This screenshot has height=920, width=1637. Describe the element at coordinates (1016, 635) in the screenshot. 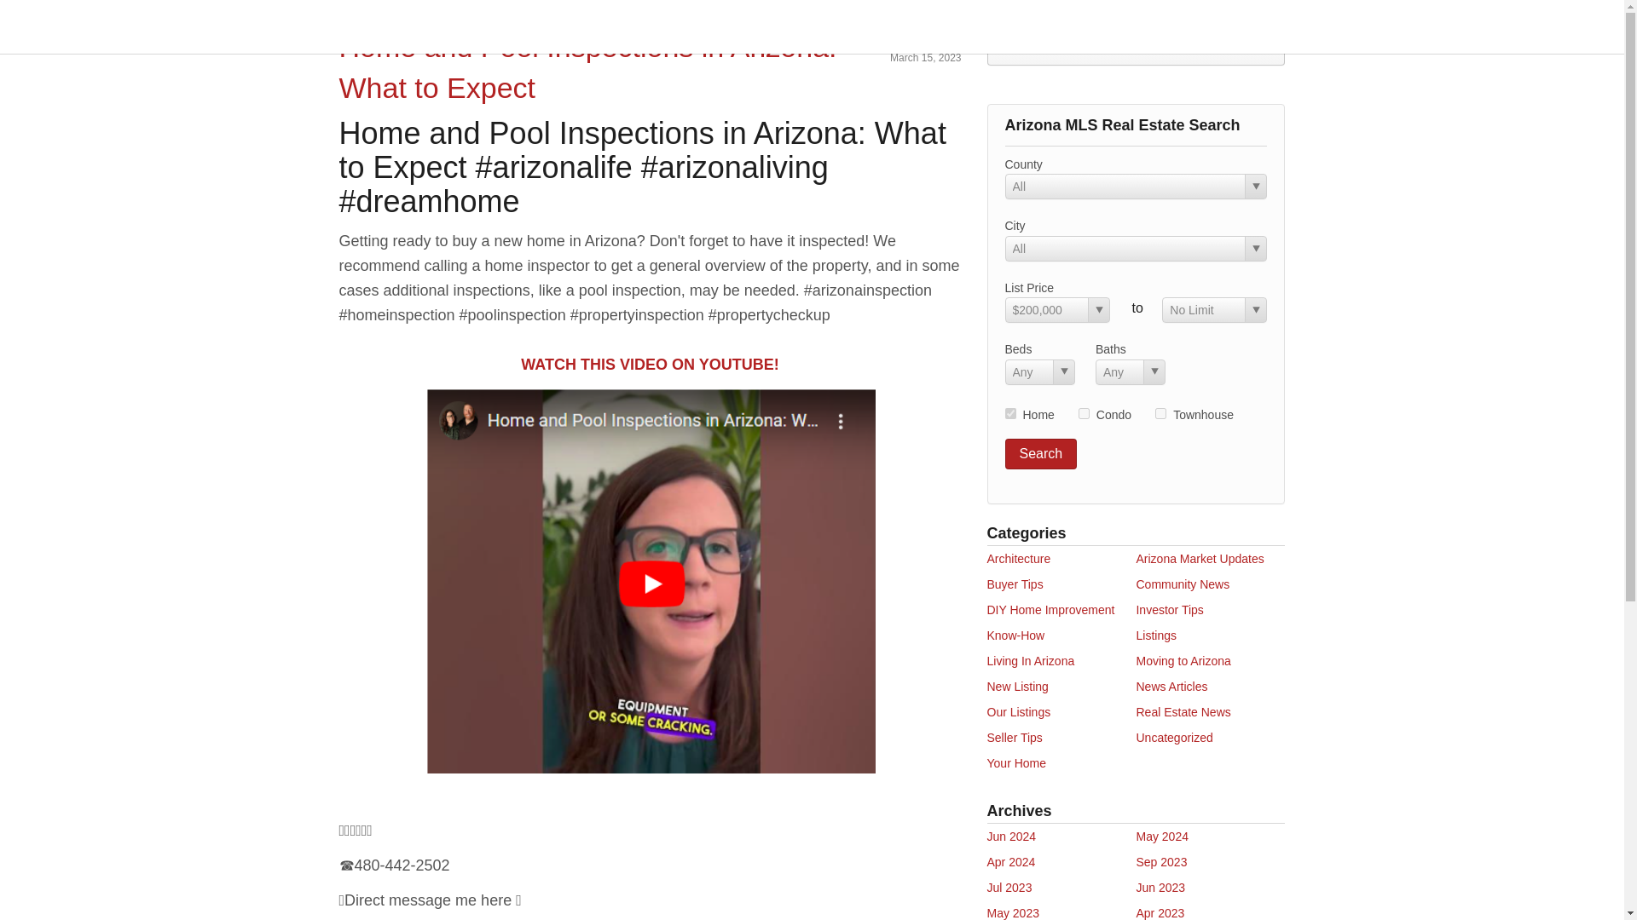

I see `Know-How` at that location.